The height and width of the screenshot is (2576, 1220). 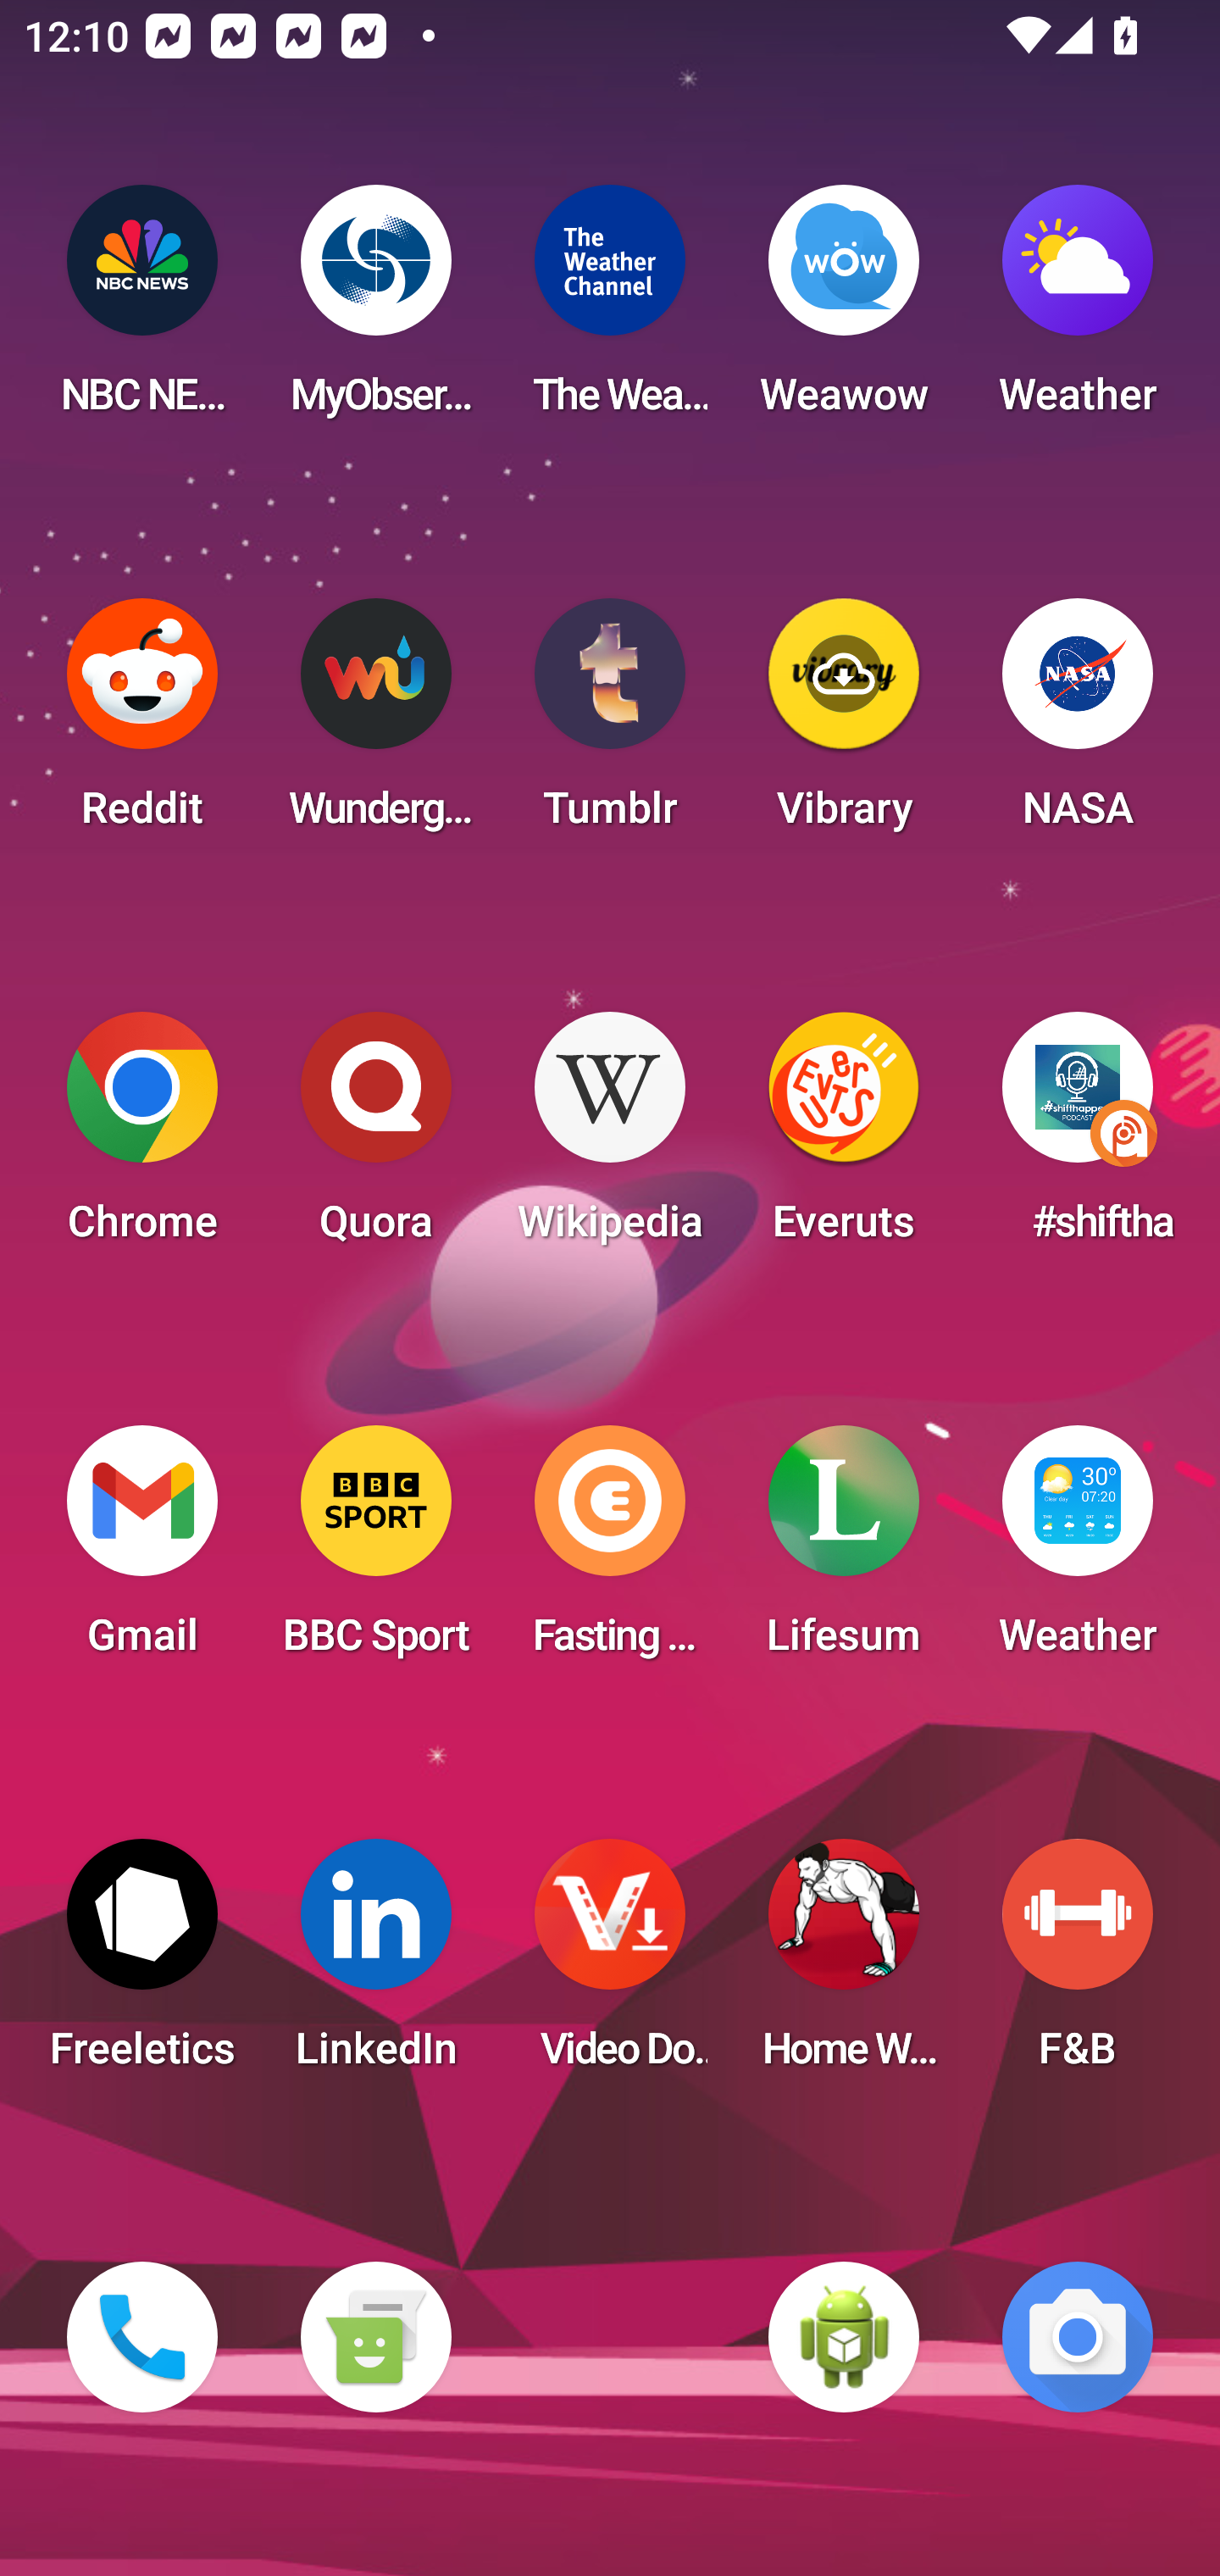 What do you see at coordinates (844, 310) in the screenshot?
I see `Weawow` at bounding box center [844, 310].